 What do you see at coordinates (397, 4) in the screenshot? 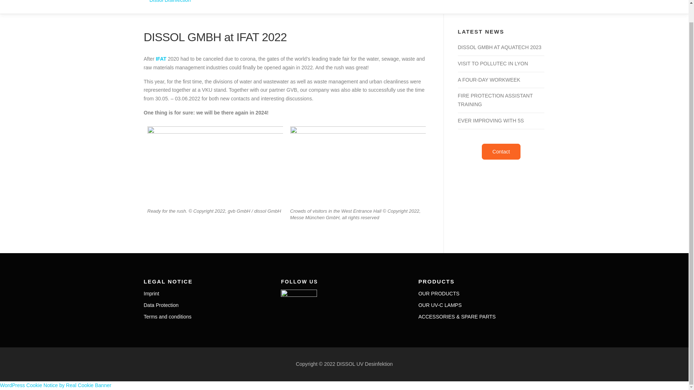
I see `OUR PRODUCTS` at bounding box center [397, 4].